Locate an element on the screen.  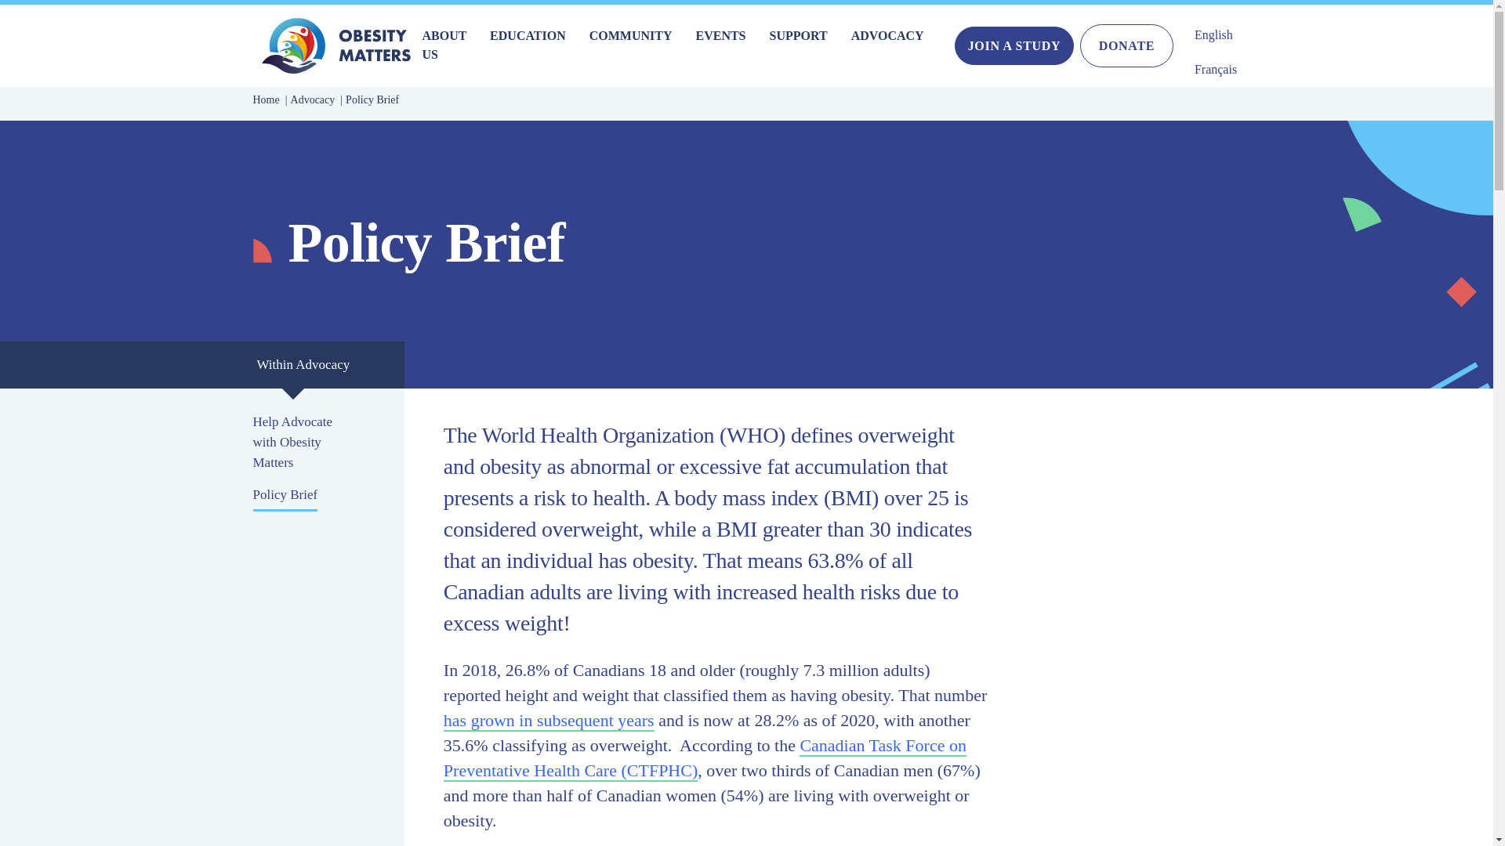
EDUCATION is located at coordinates (528, 35).